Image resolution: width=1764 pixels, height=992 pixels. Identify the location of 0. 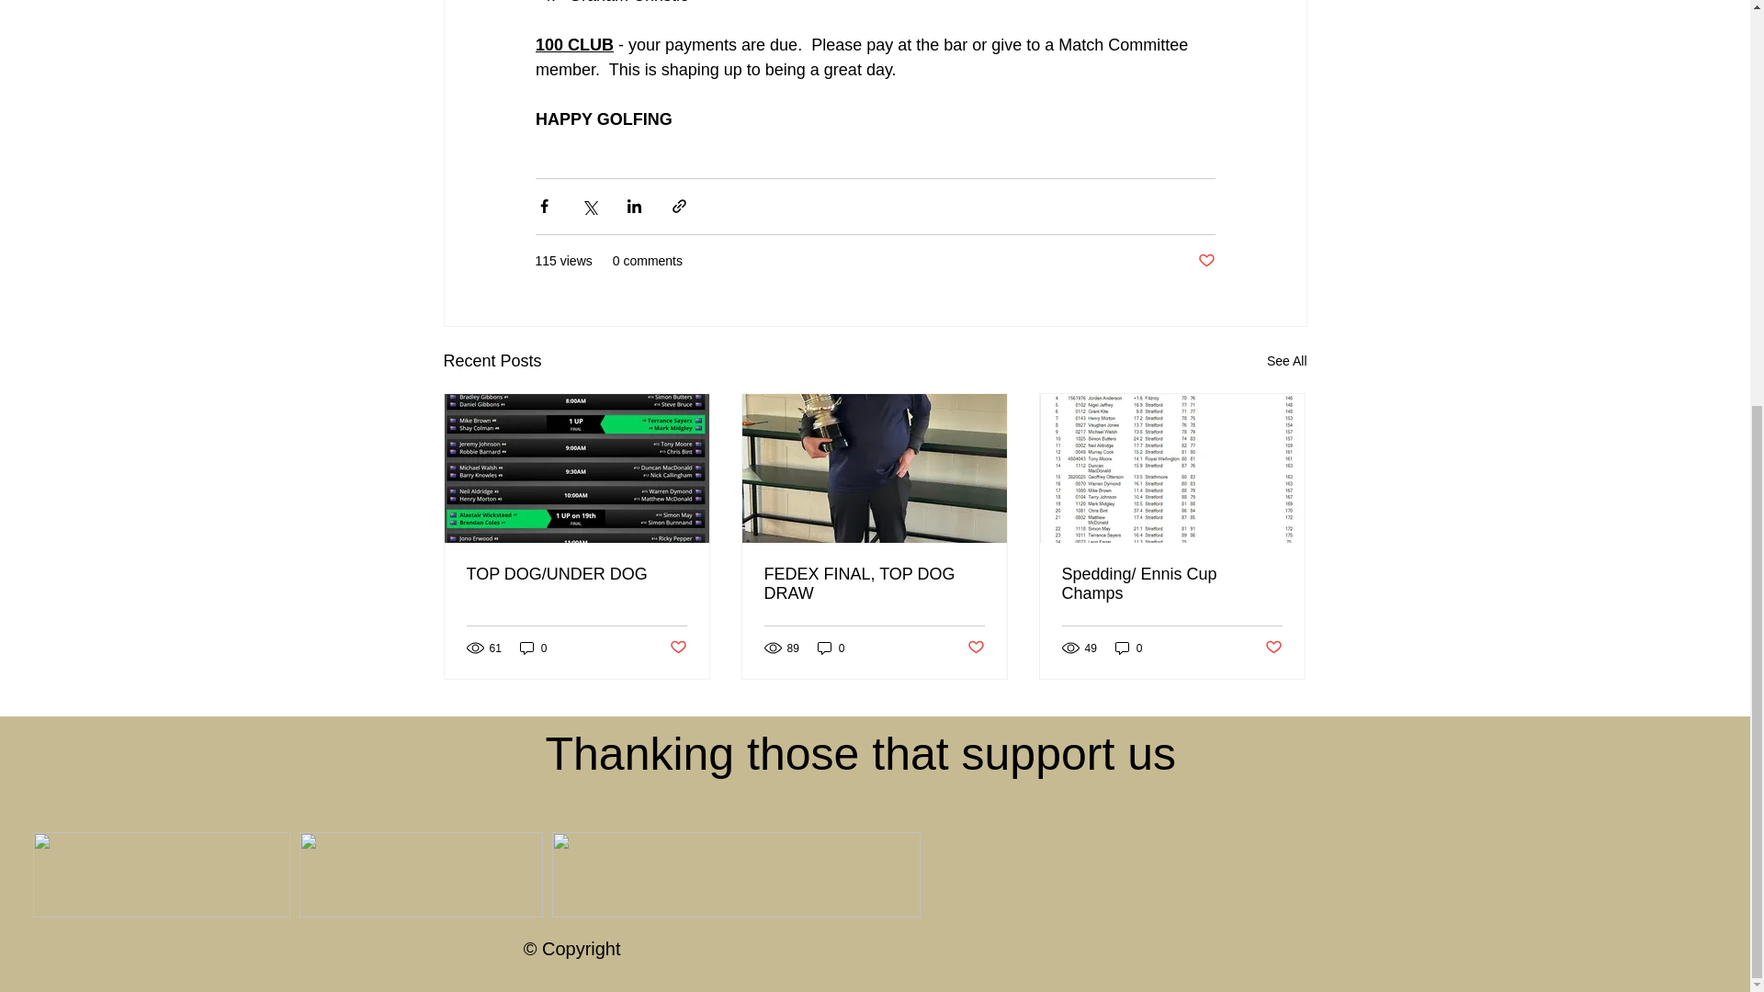
(1128, 647).